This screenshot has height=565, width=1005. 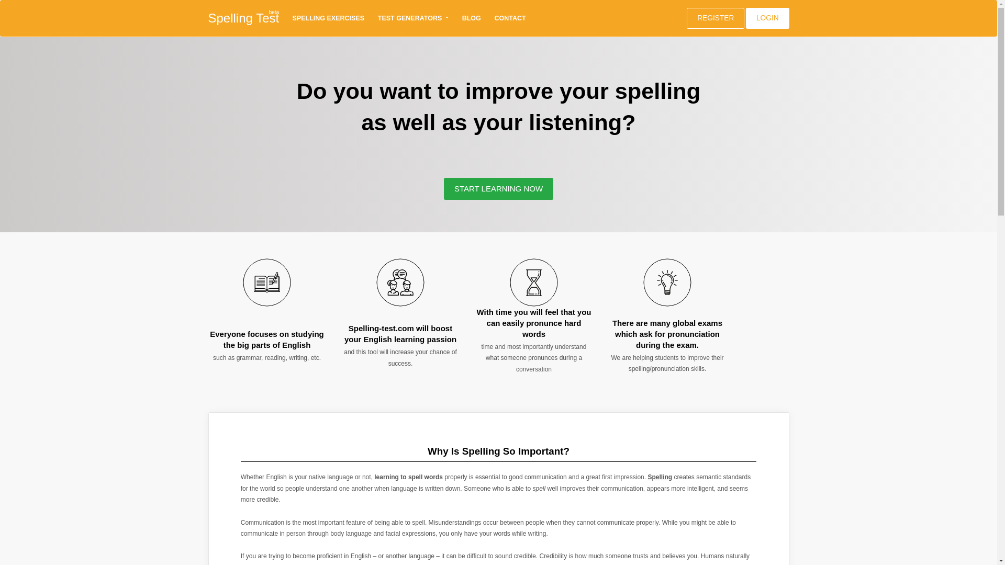 I want to click on TEST GENERATORS, so click(x=413, y=18).